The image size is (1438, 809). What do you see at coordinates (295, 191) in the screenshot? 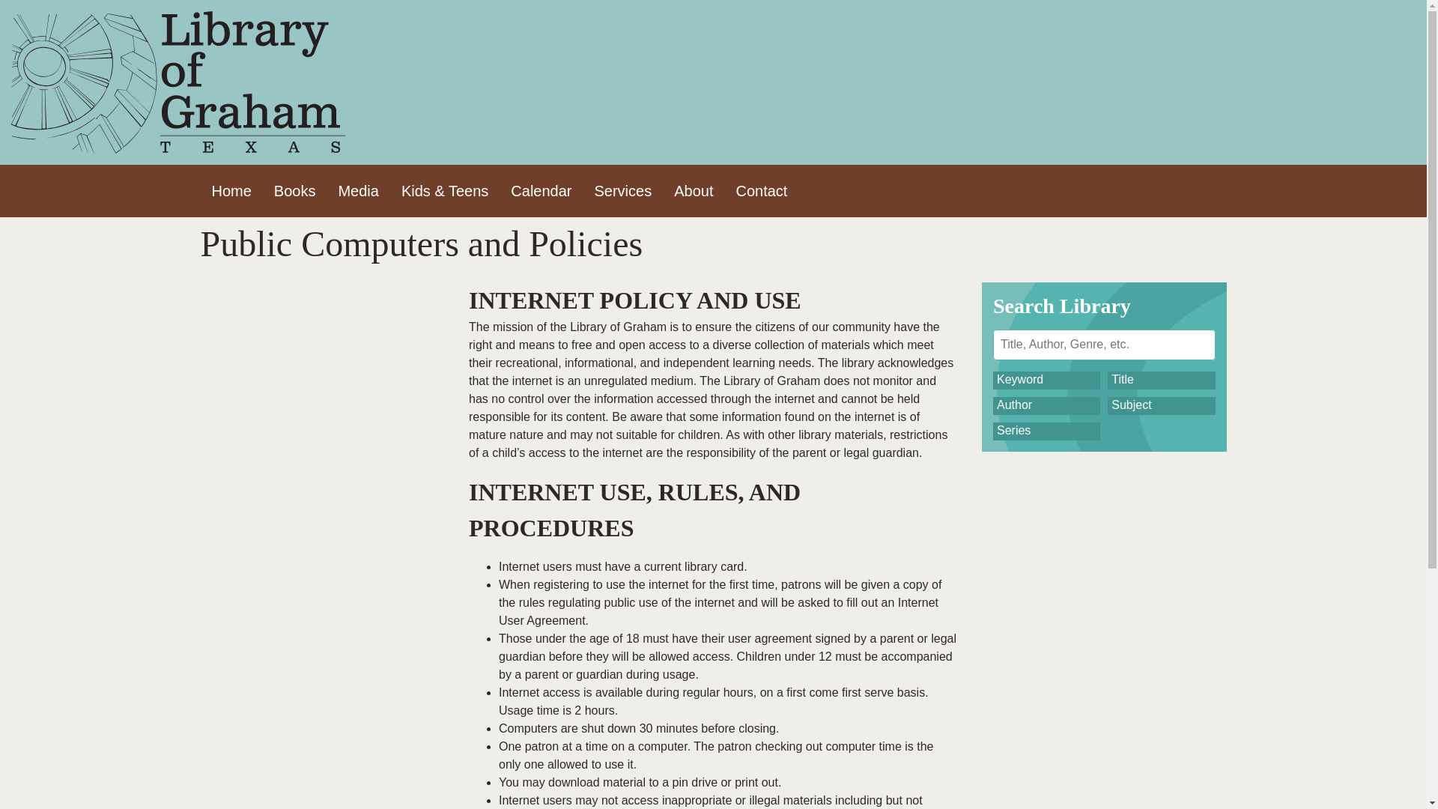
I see `Books` at bounding box center [295, 191].